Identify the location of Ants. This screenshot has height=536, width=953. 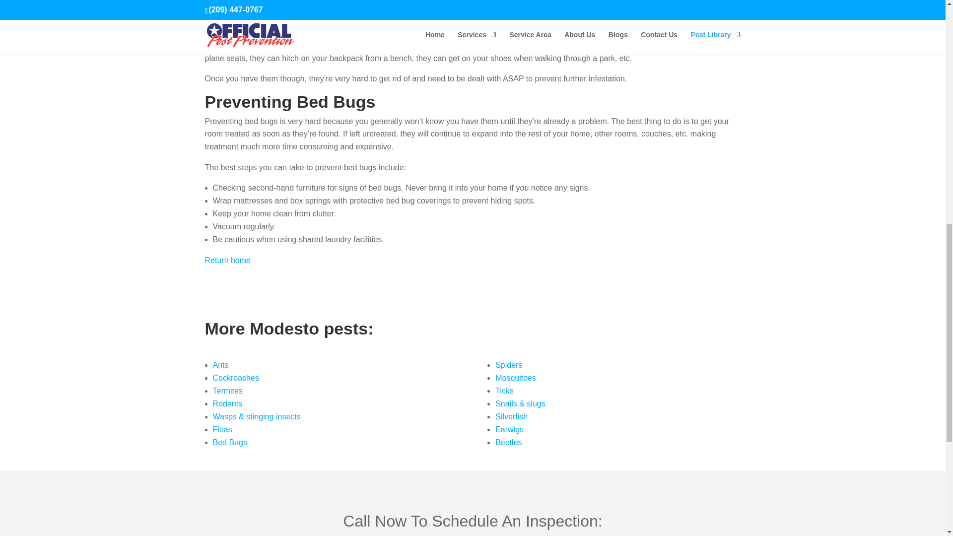
(220, 365).